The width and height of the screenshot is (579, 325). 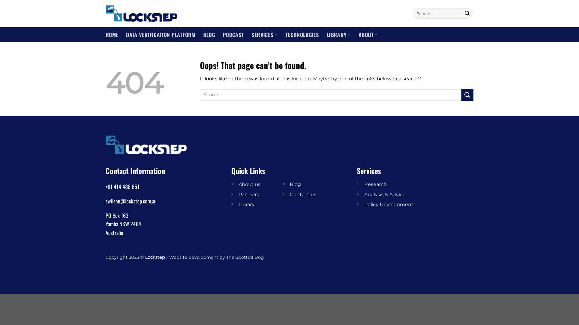 What do you see at coordinates (389, 205) in the screenshot?
I see `Policy Development` at bounding box center [389, 205].